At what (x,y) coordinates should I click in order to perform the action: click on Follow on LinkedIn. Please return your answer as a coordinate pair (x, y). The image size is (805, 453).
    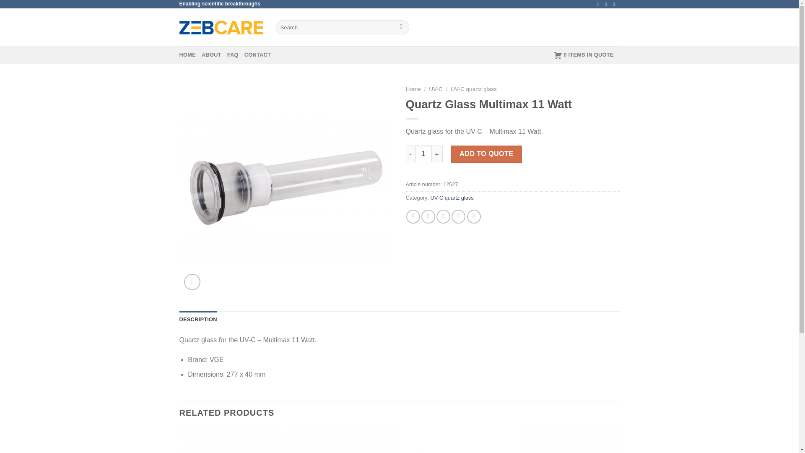
    Looking at the image, I should click on (615, 4).